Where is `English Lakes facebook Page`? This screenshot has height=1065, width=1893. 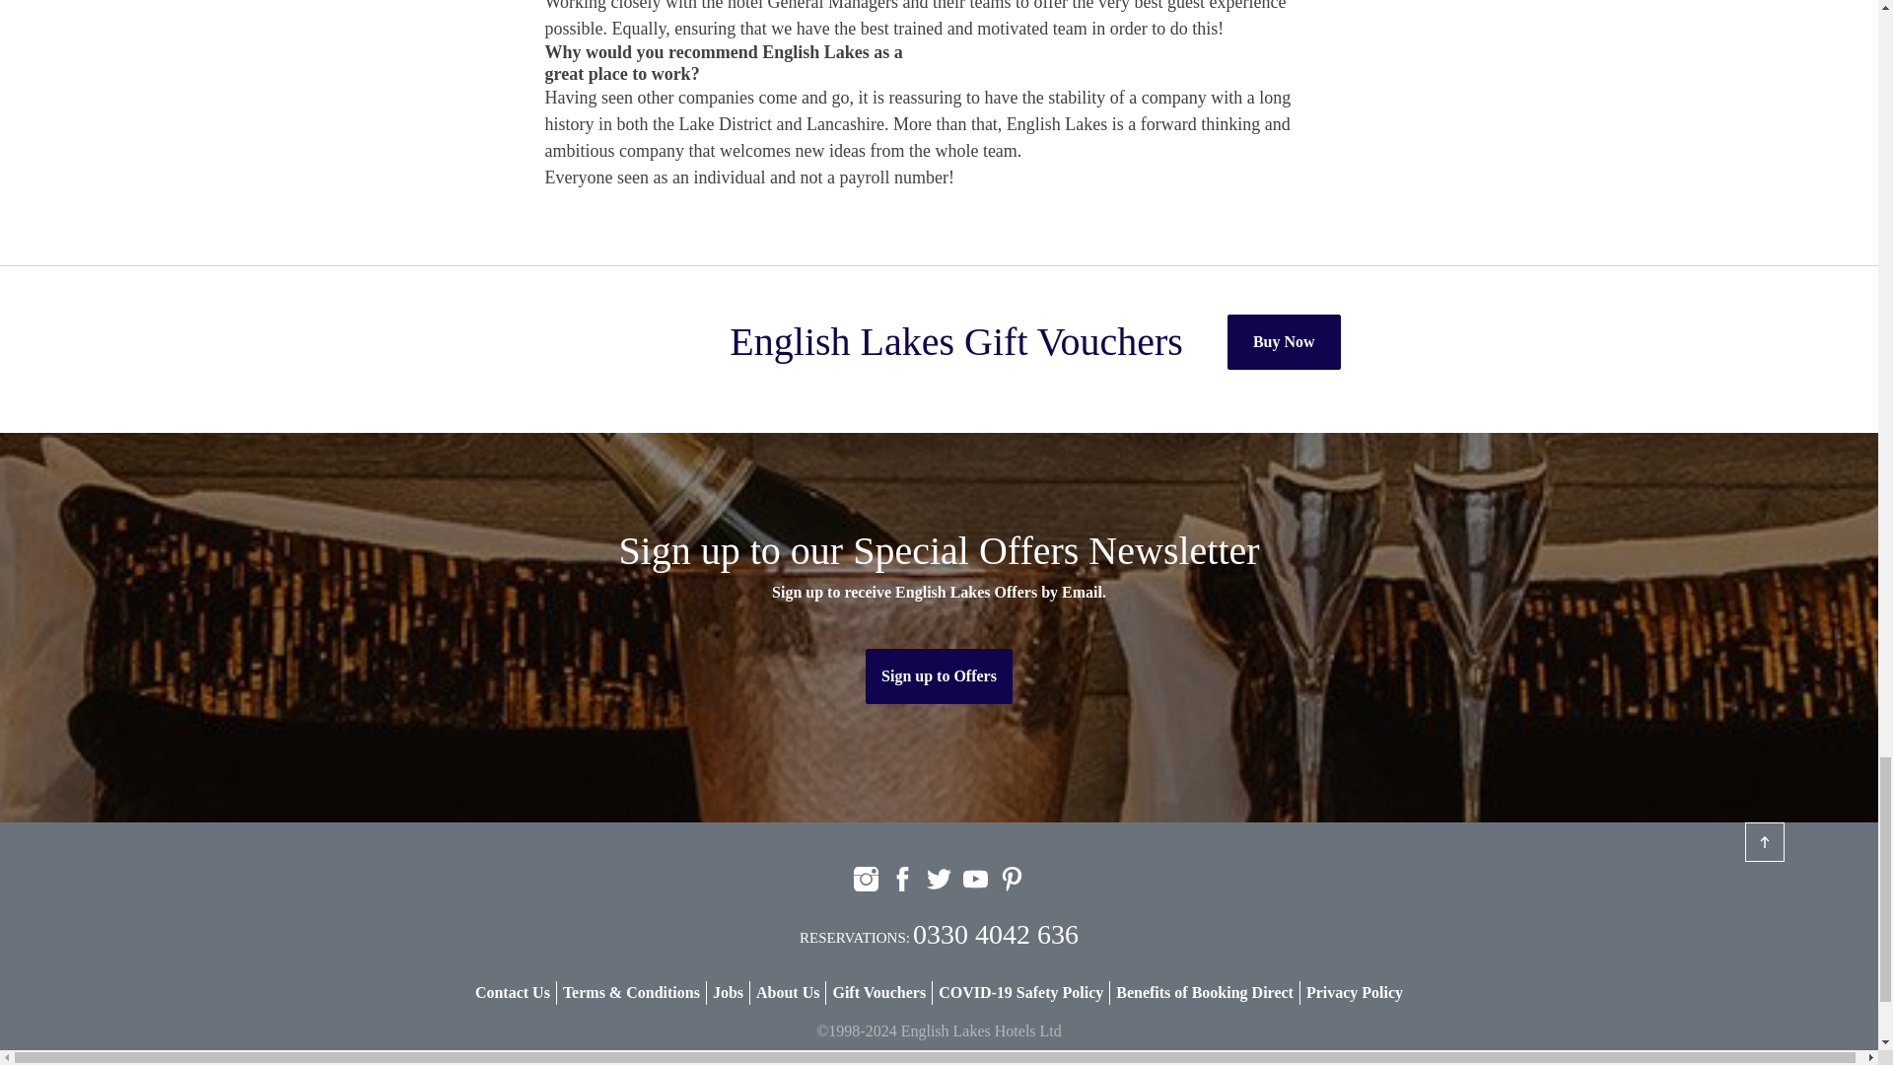 English Lakes facebook Page is located at coordinates (901, 879).